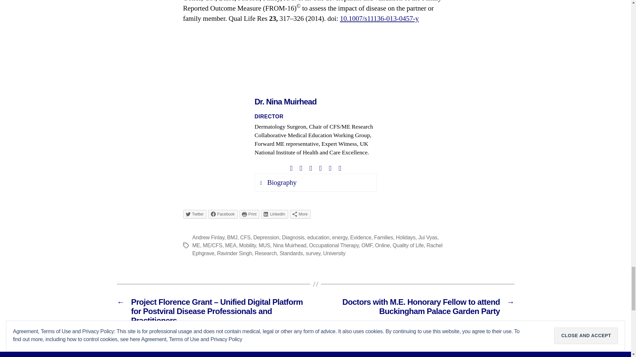 The width and height of the screenshot is (636, 357). What do you see at coordinates (249, 214) in the screenshot?
I see `Click to print` at bounding box center [249, 214].